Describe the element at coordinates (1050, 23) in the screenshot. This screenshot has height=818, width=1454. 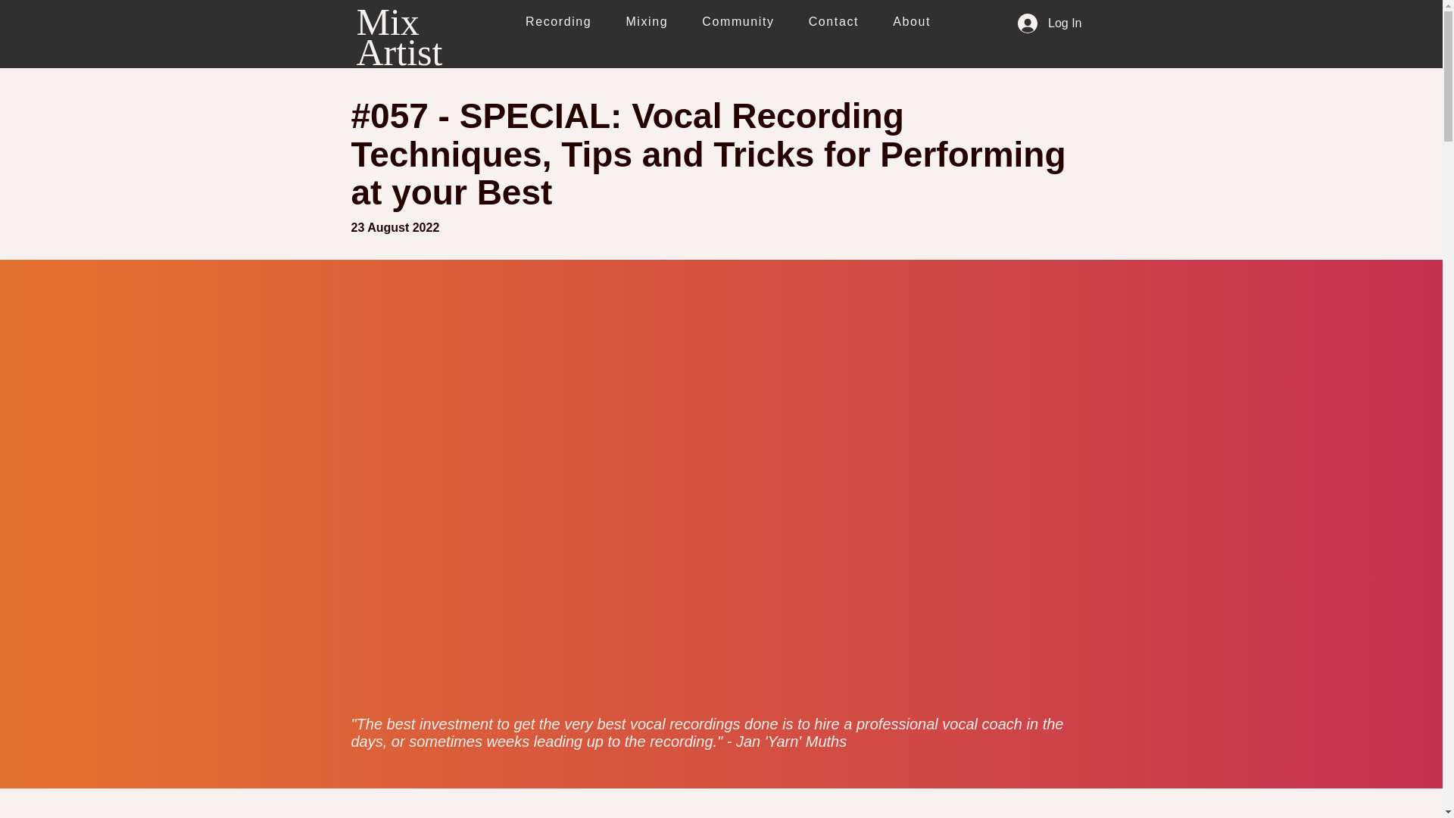
I see `Log In` at that location.